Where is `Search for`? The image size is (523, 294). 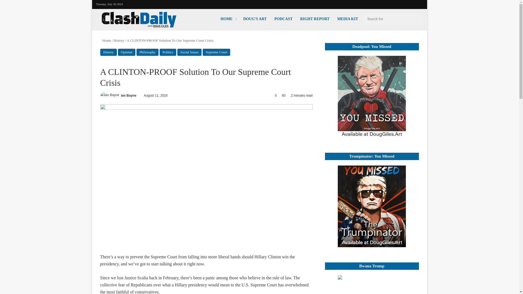
Search for is located at coordinates (417, 19).